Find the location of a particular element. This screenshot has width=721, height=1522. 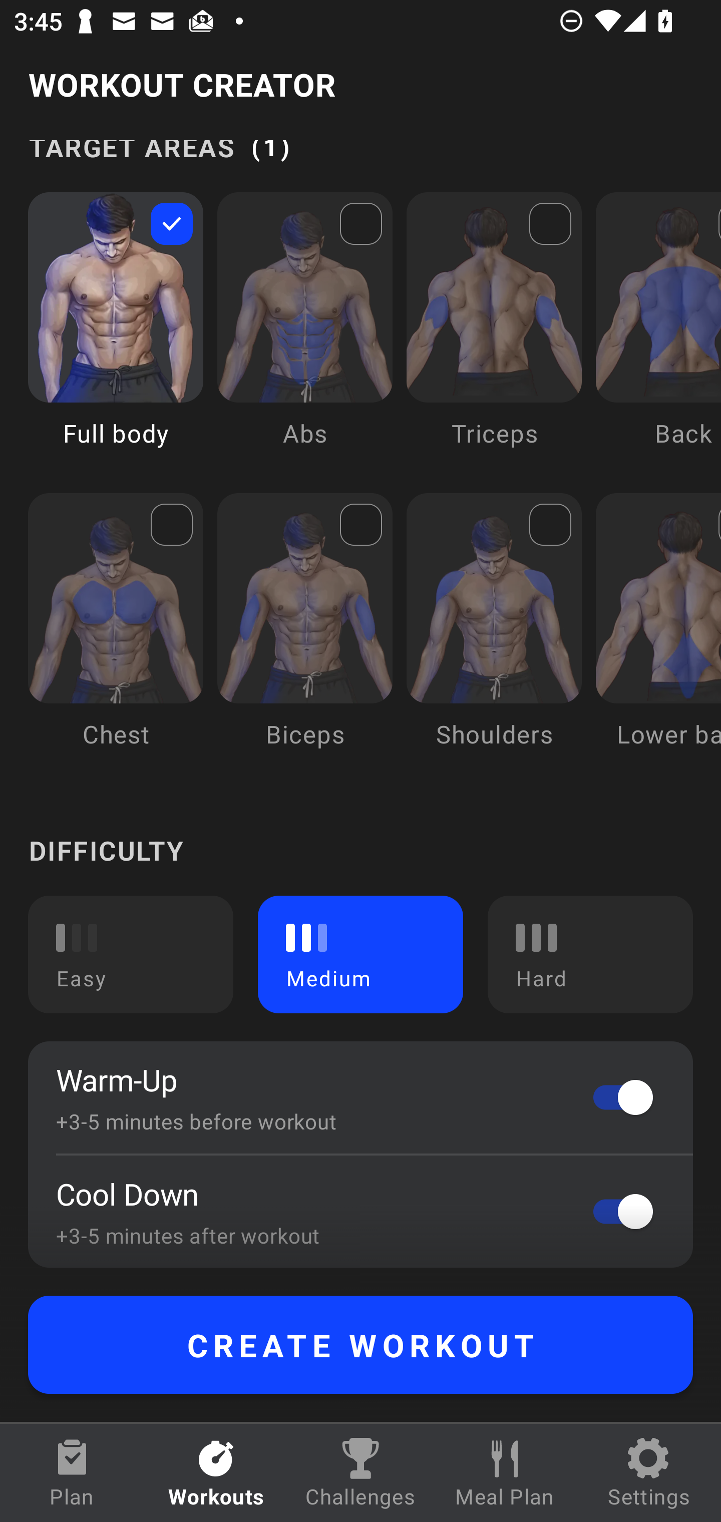

Shoulders is located at coordinates (494, 634).